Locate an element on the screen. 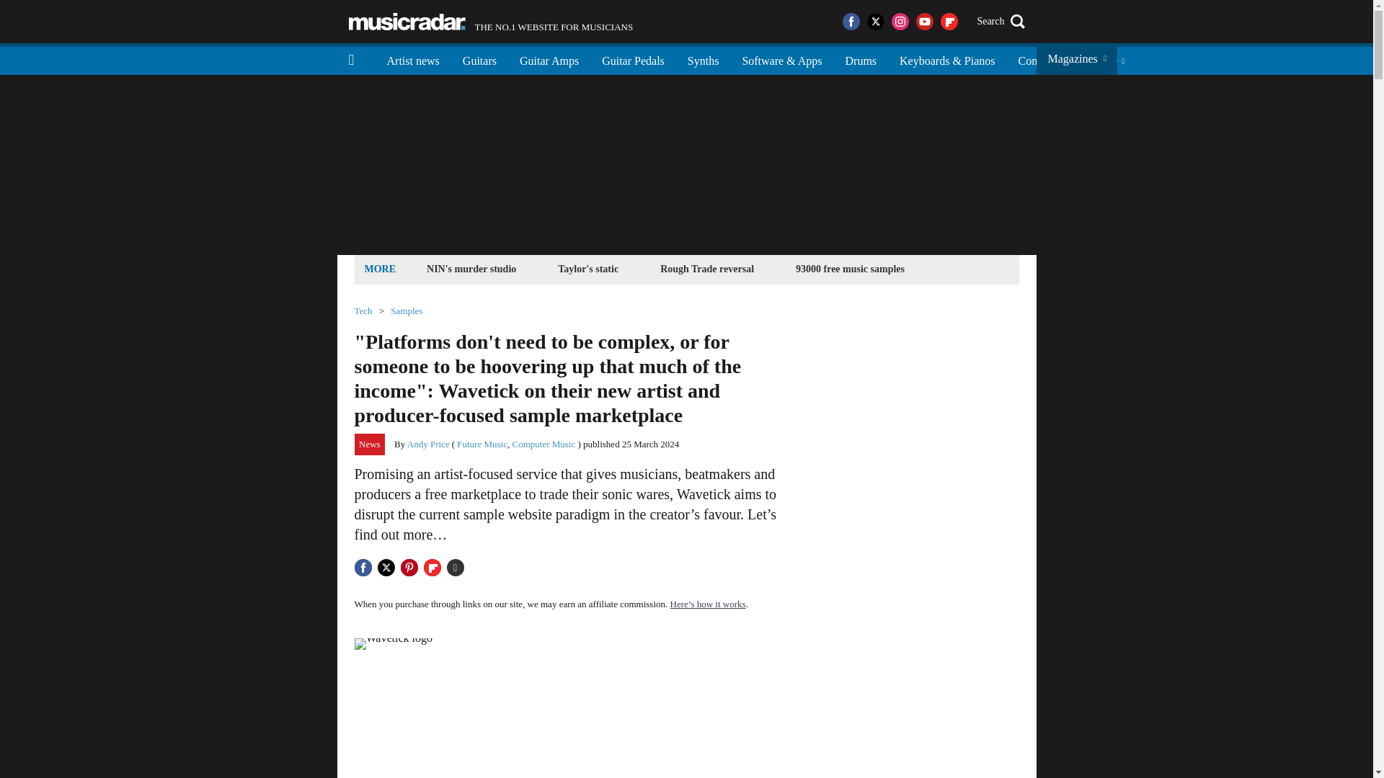 This screenshot has width=1384, height=778. Guitars is located at coordinates (479, 59).